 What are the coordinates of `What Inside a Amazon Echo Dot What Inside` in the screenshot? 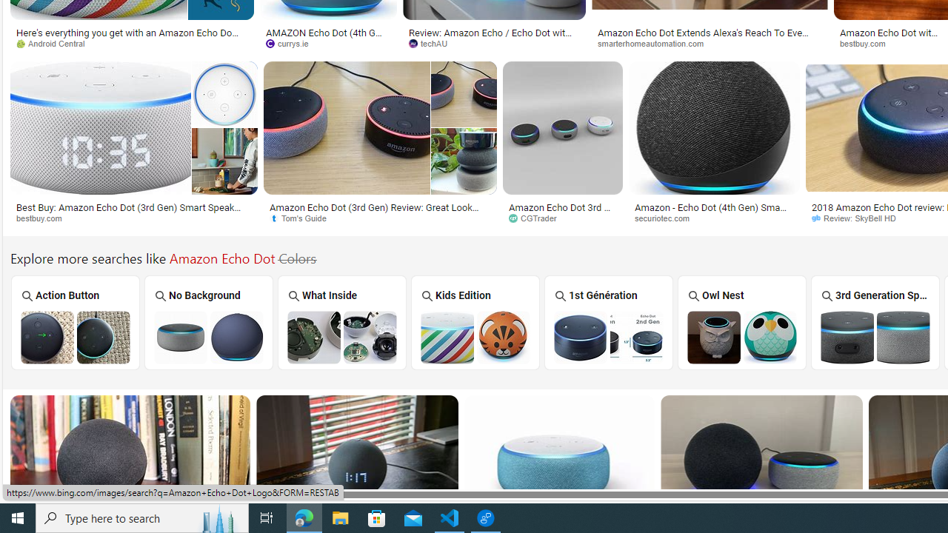 It's located at (342, 322).